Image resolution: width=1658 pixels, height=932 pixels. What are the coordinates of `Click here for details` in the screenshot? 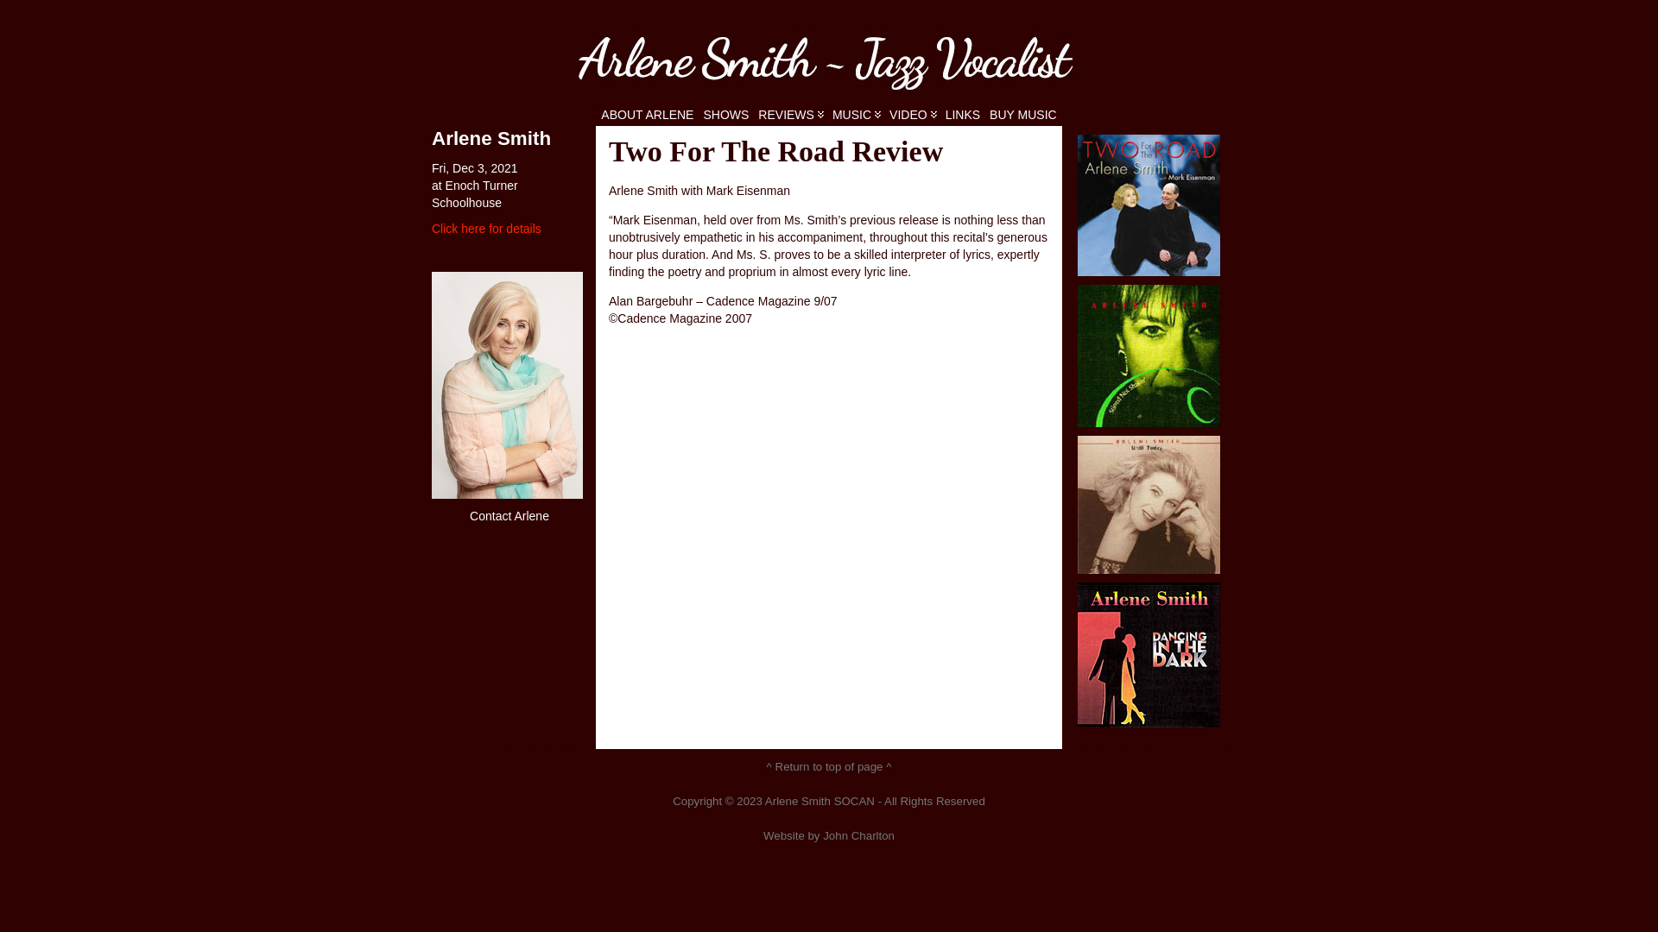 It's located at (487, 229).